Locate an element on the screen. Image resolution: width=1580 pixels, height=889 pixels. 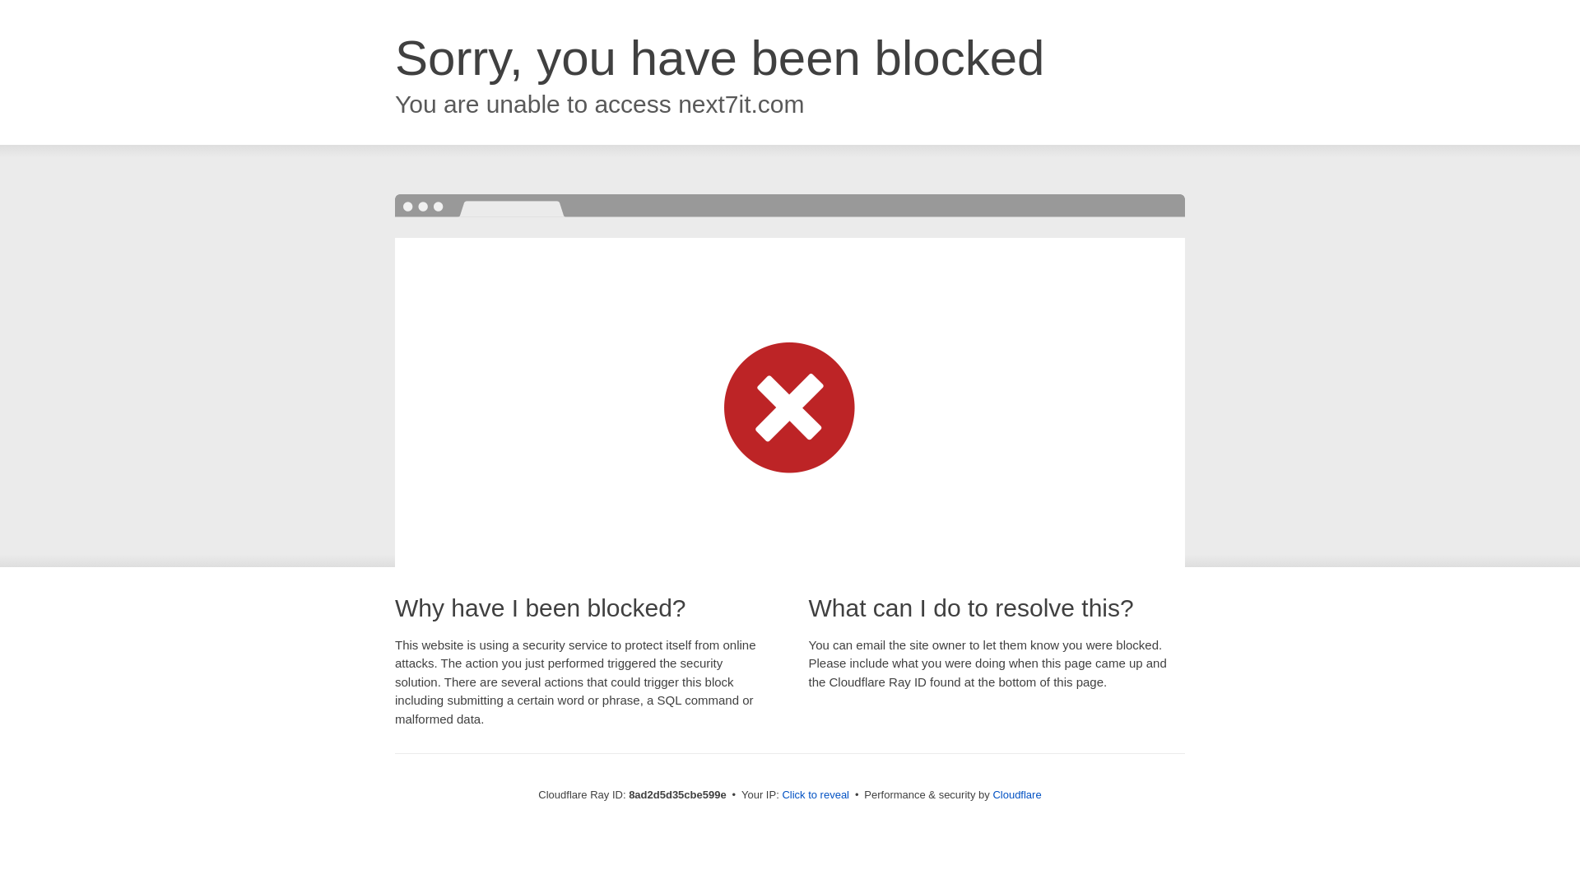
Click to reveal is located at coordinates (816, 795).